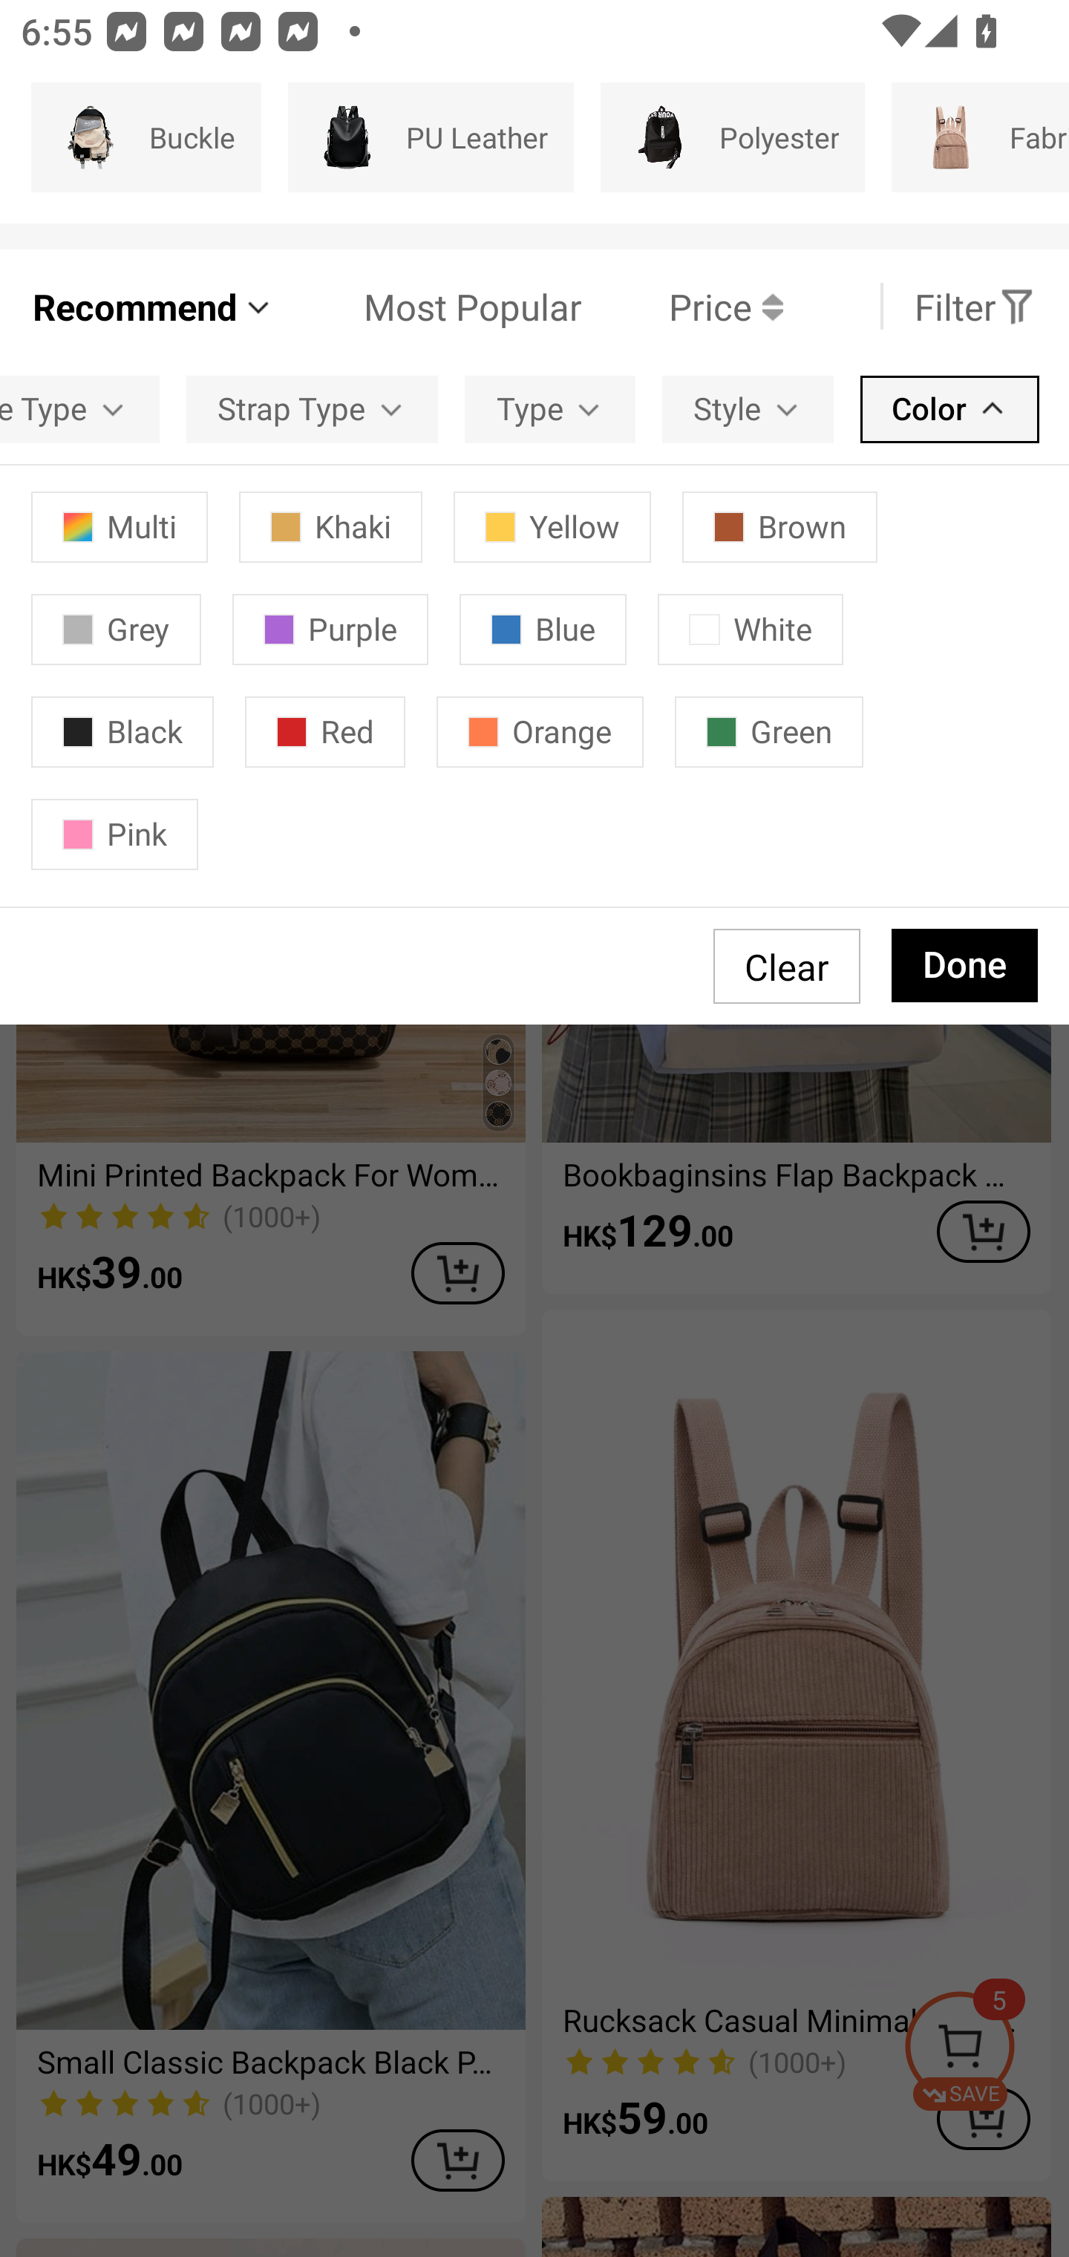 This screenshot has width=1069, height=2257. Describe the element at coordinates (748, 408) in the screenshot. I see `Style` at that location.